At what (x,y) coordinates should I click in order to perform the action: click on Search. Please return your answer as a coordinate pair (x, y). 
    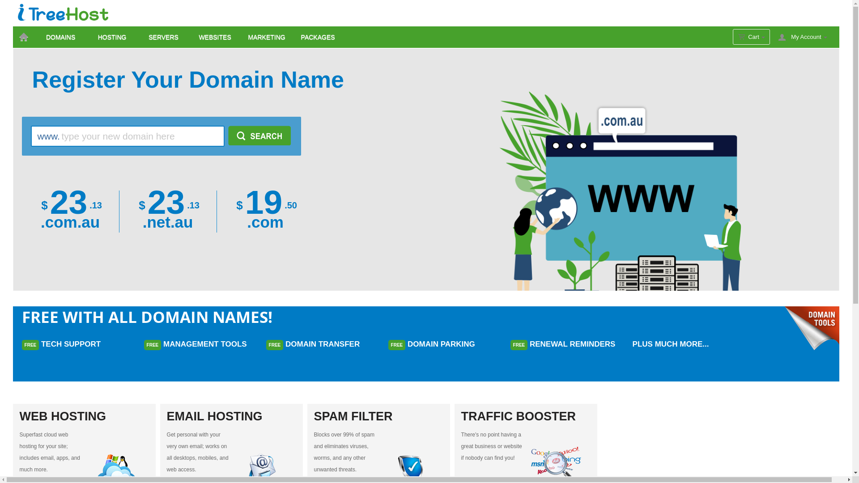
    Looking at the image, I should click on (259, 136).